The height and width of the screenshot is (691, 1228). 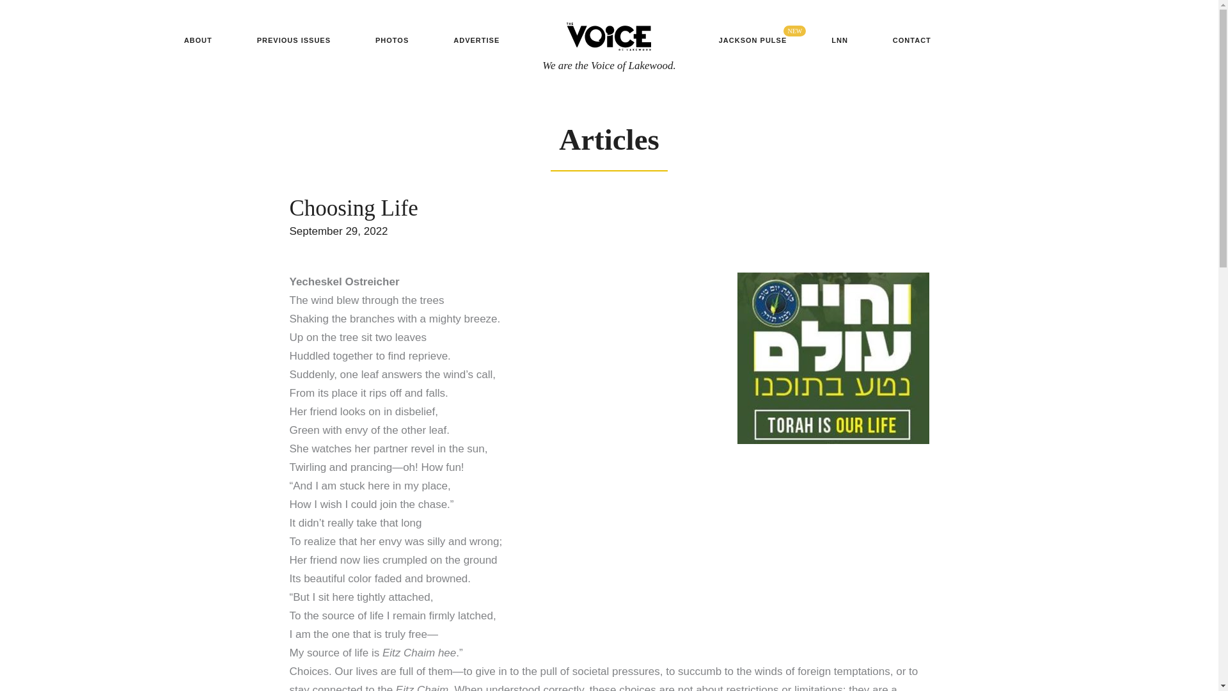 I want to click on Chat, so click(x=1186, y=657).